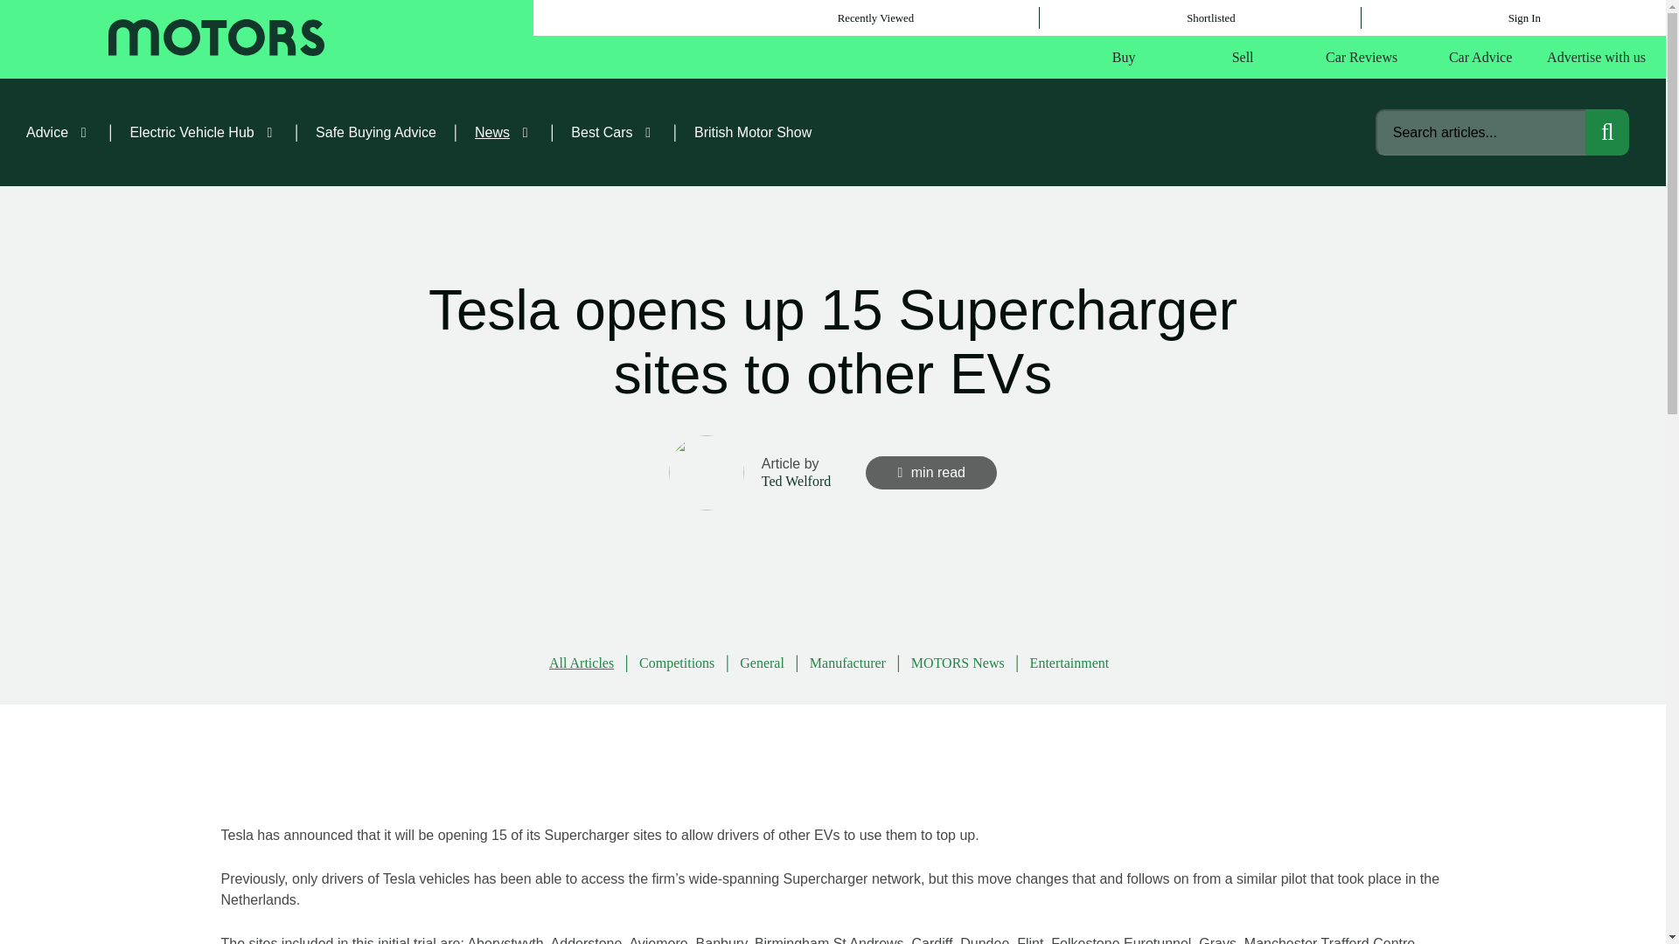  I want to click on Recently Viewed, so click(874, 17).